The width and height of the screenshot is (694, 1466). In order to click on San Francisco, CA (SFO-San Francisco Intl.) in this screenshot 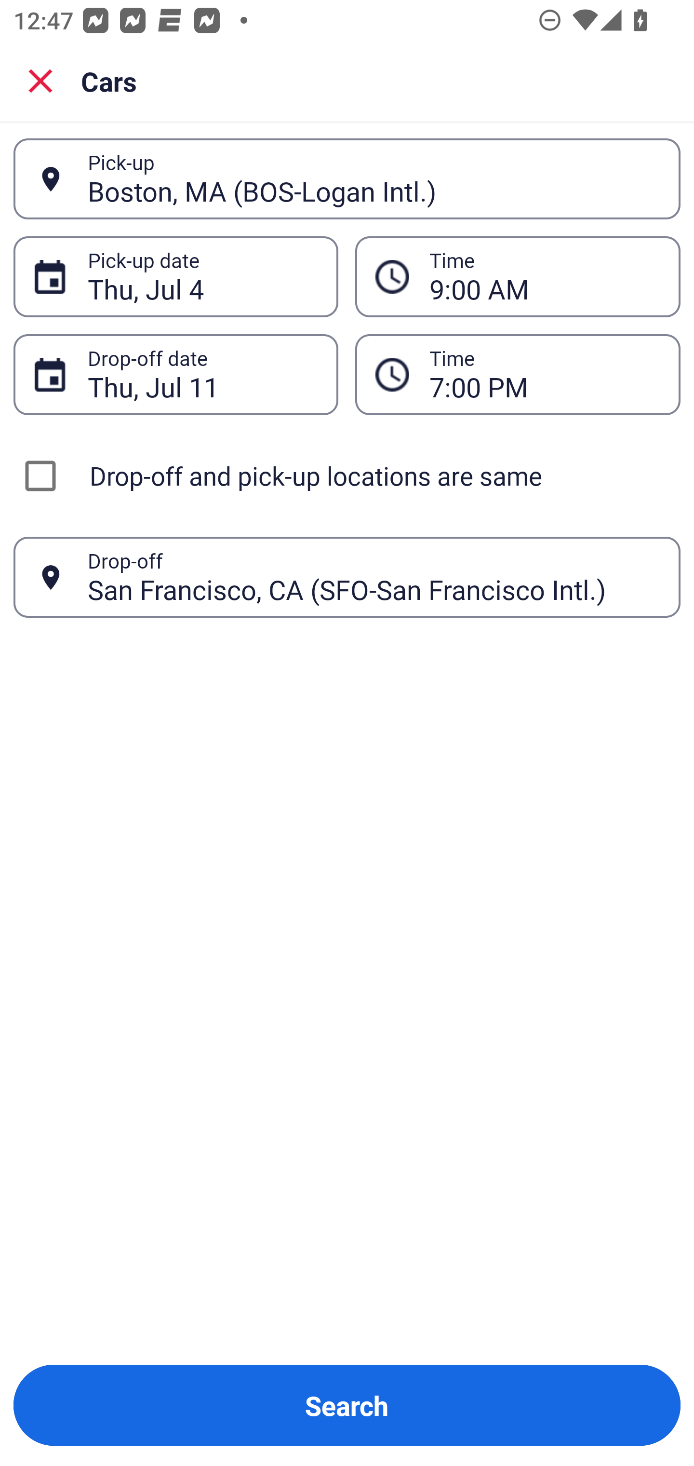, I will do `click(374, 577)`.